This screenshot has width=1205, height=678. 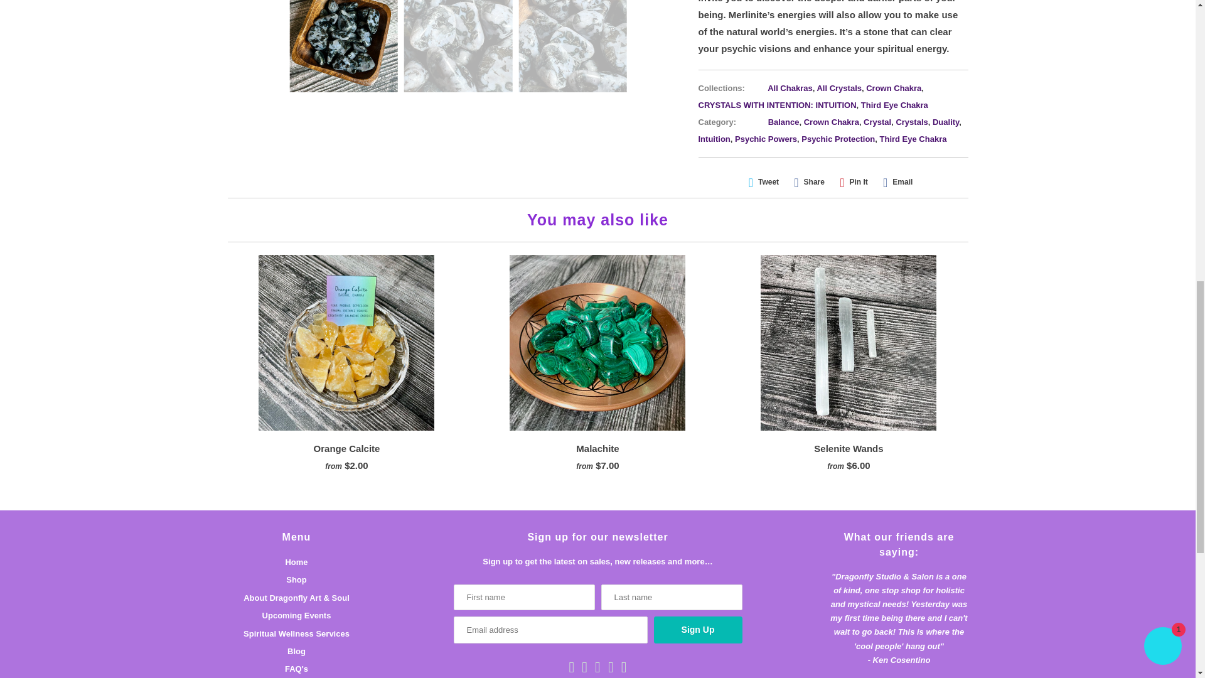 I want to click on Browse Third Eye Chakra, so click(x=894, y=104).